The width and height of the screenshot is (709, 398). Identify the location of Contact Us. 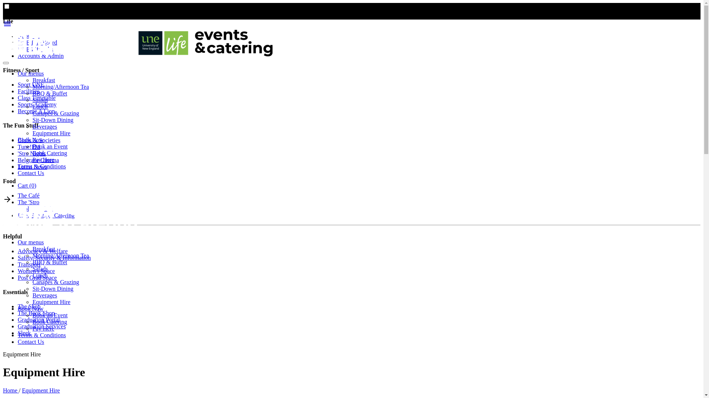
(31, 173).